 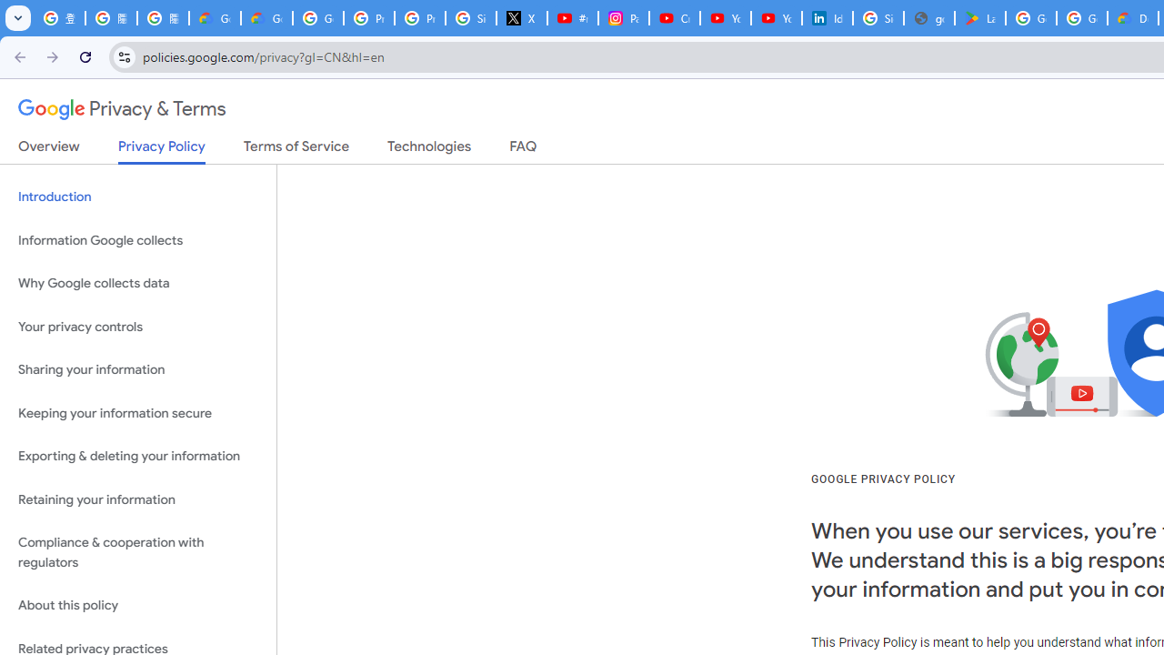 I want to click on Privacy Help Center - Policies Help, so click(x=420, y=18).